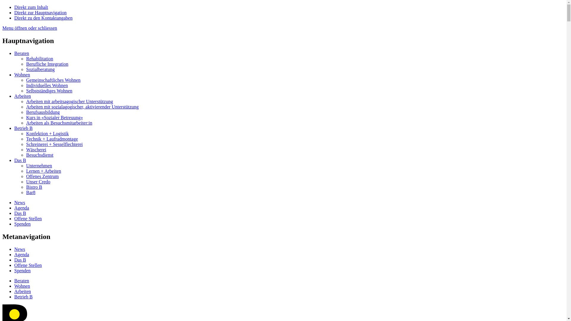 The width and height of the screenshot is (571, 321). Describe the element at coordinates (34, 187) in the screenshot. I see `Bistro B` at that location.